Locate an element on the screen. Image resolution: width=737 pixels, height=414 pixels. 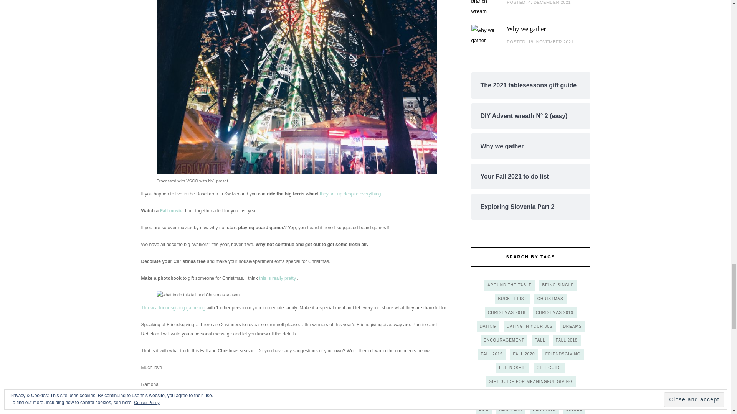
FALL 2020 is located at coordinates (213, 414).